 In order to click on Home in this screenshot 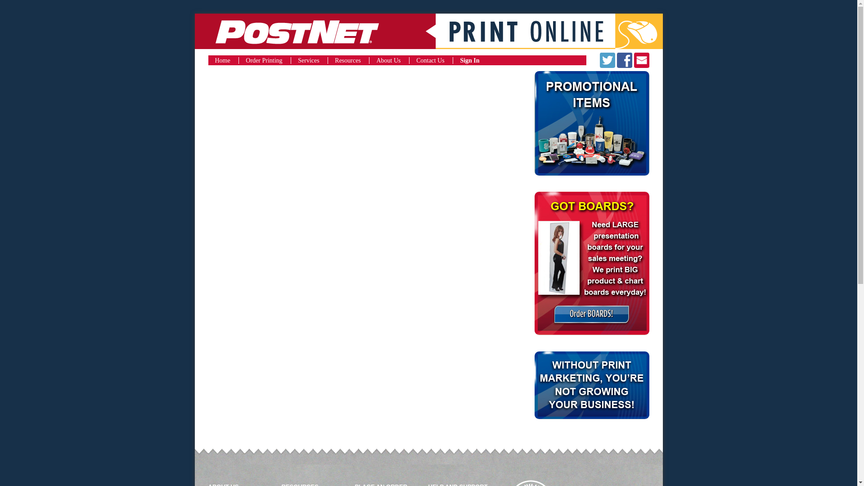, I will do `click(223, 60)`.